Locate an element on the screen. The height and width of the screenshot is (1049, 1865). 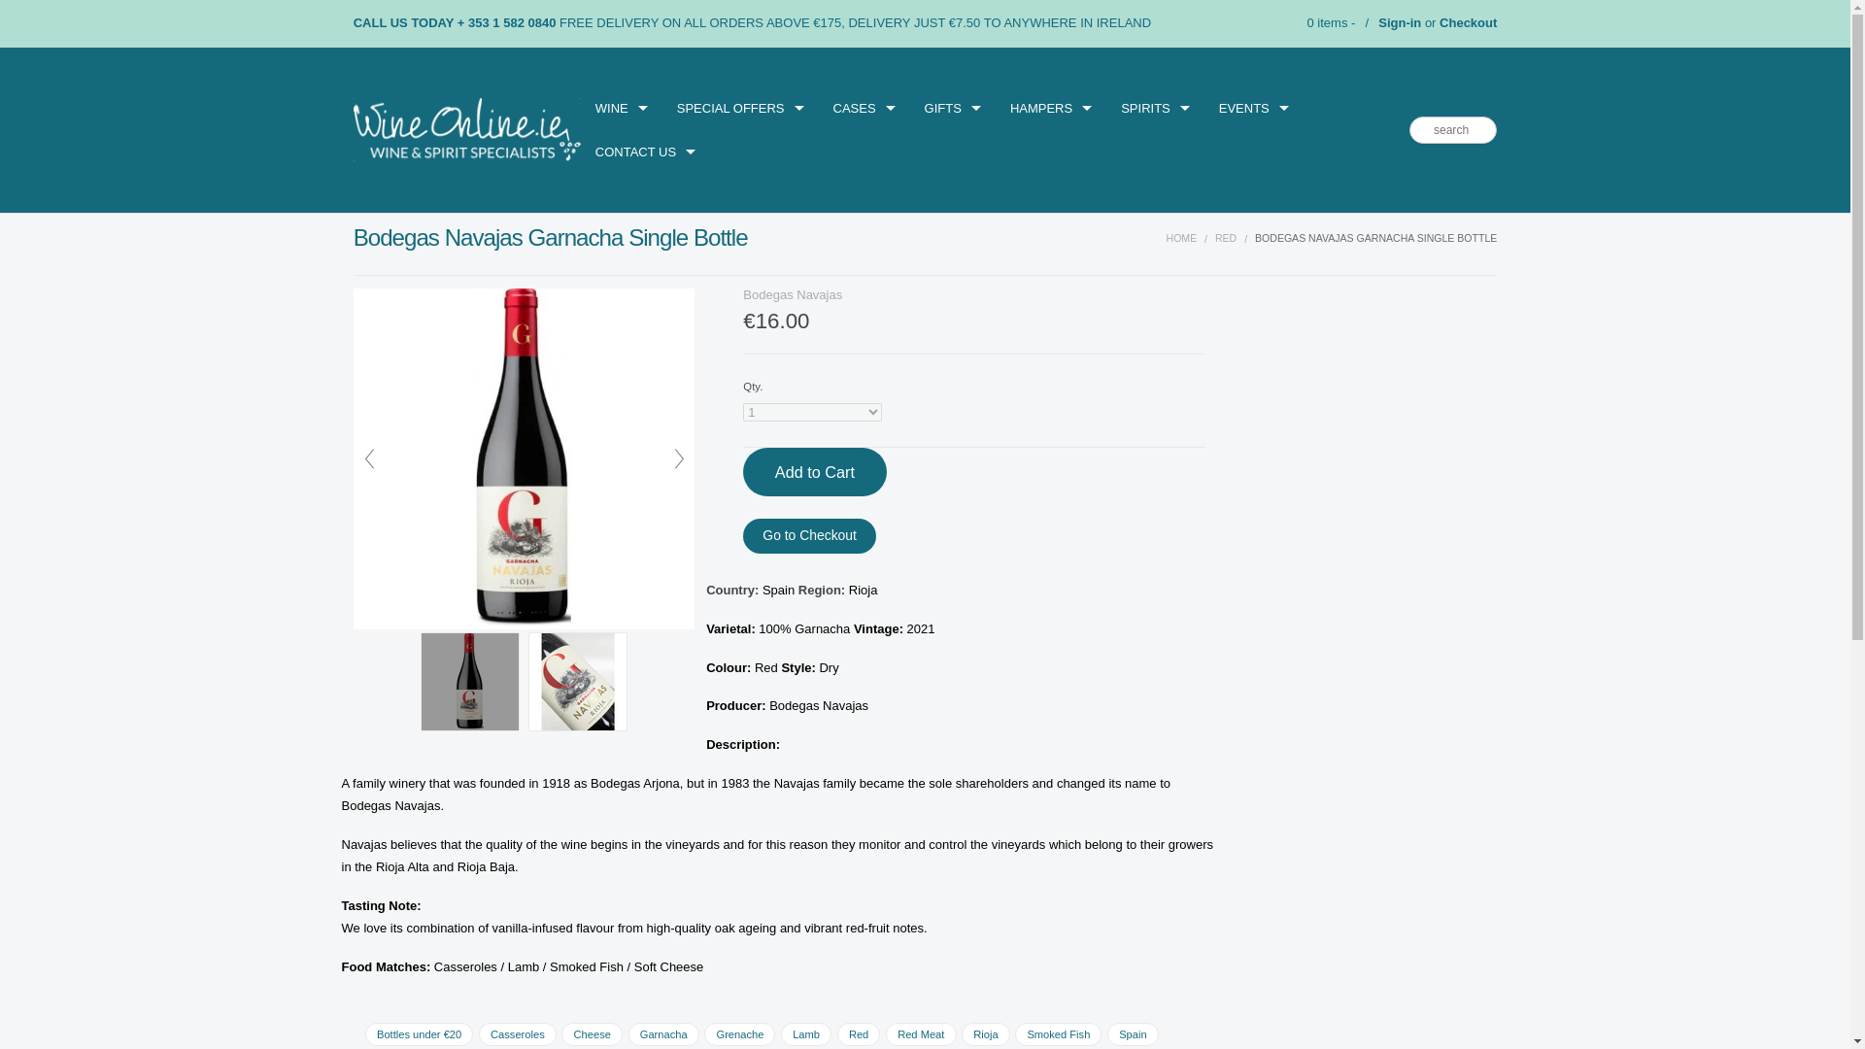
WineOnline is located at coordinates (466, 130).